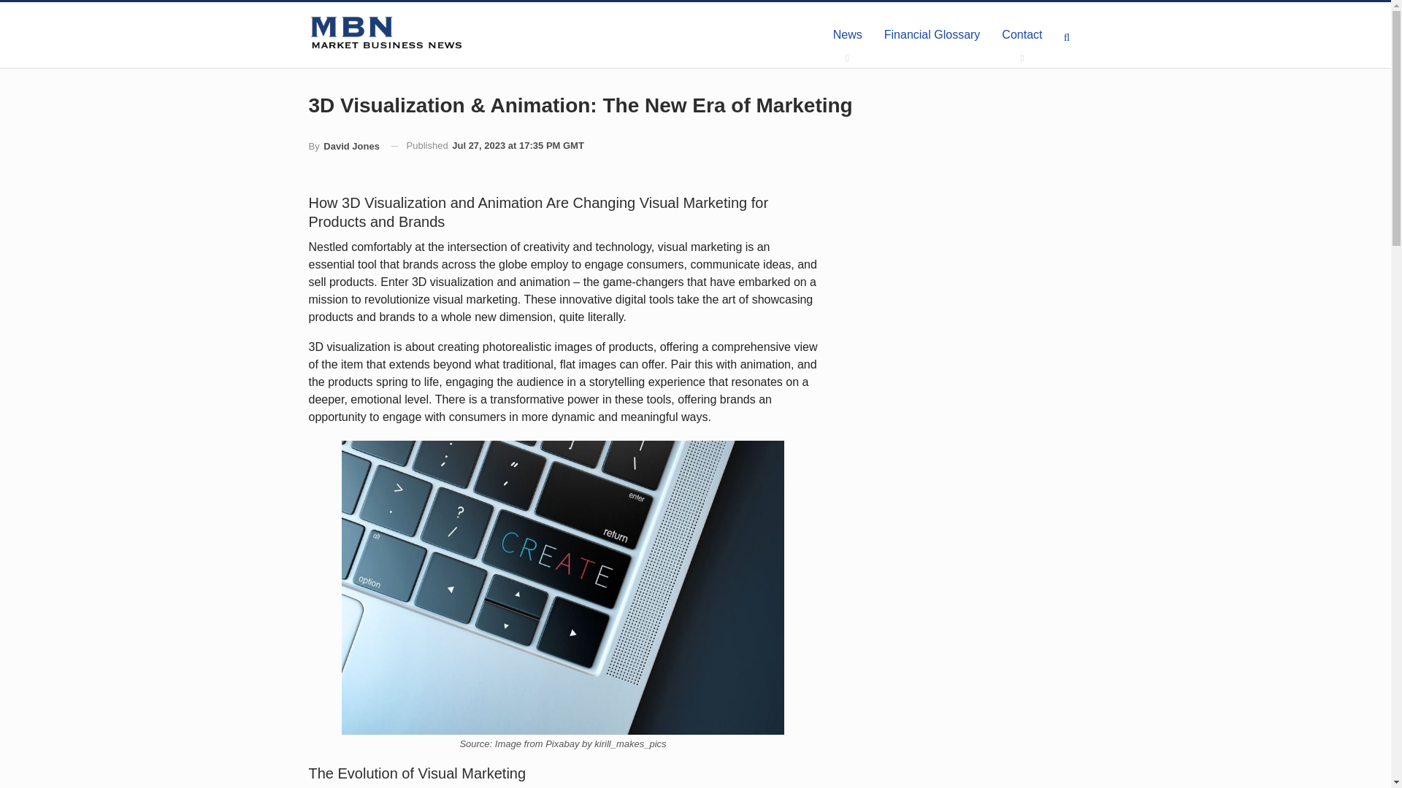 The image size is (1402, 788). Describe the element at coordinates (343, 146) in the screenshot. I see `Browse Author Articles` at that location.